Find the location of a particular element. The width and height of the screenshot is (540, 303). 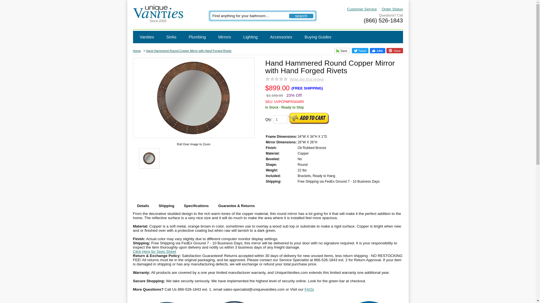

Order Status is located at coordinates (391, 9).